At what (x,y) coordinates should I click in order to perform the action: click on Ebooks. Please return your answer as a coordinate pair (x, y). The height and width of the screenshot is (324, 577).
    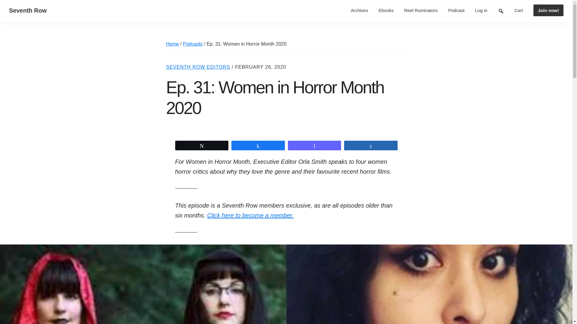
    Looking at the image, I should click on (386, 10).